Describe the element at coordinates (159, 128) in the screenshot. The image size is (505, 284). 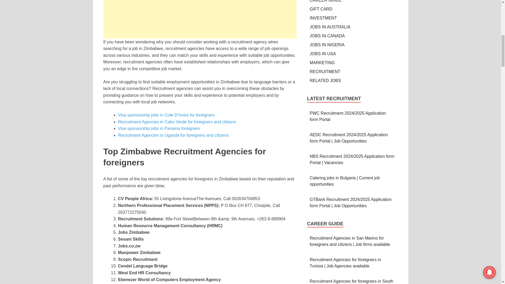
I see `Visa sponsorship jobs in Panama foreigners ` at that location.